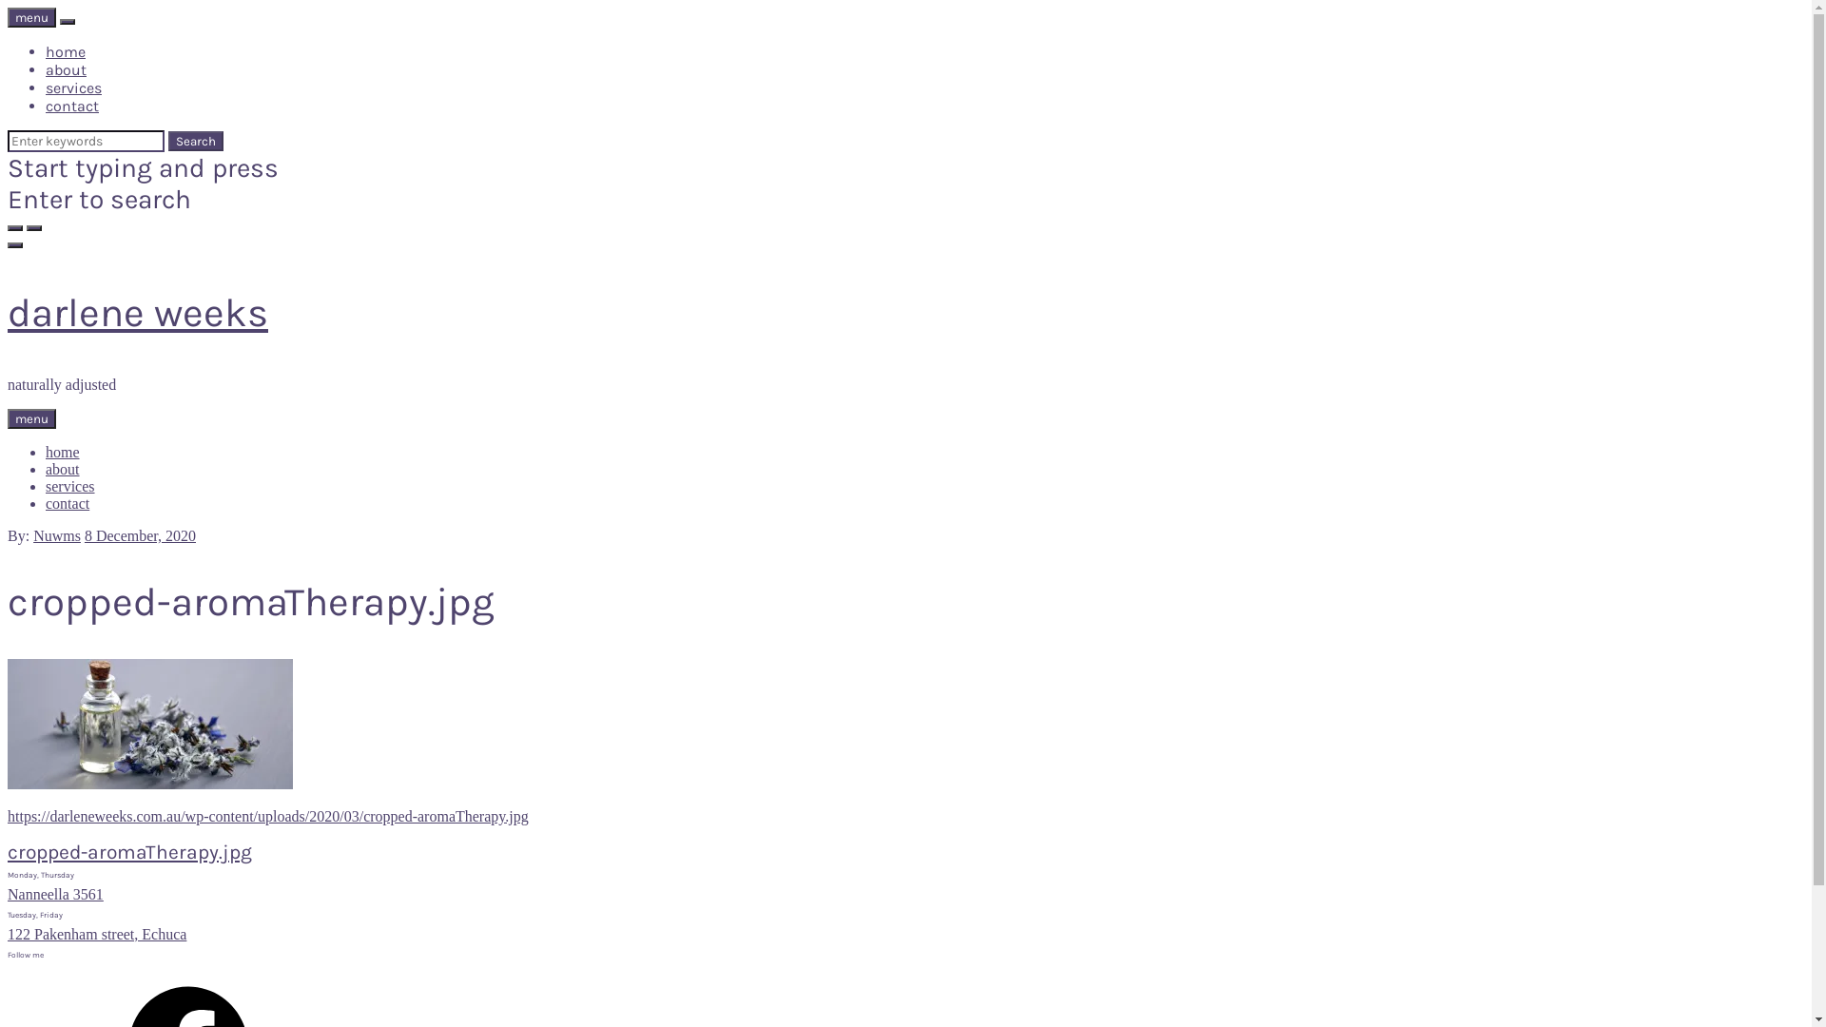 The width and height of the screenshot is (1826, 1027). Describe the element at coordinates (15, 228) in the screenshot. I see `open search form` at that location.